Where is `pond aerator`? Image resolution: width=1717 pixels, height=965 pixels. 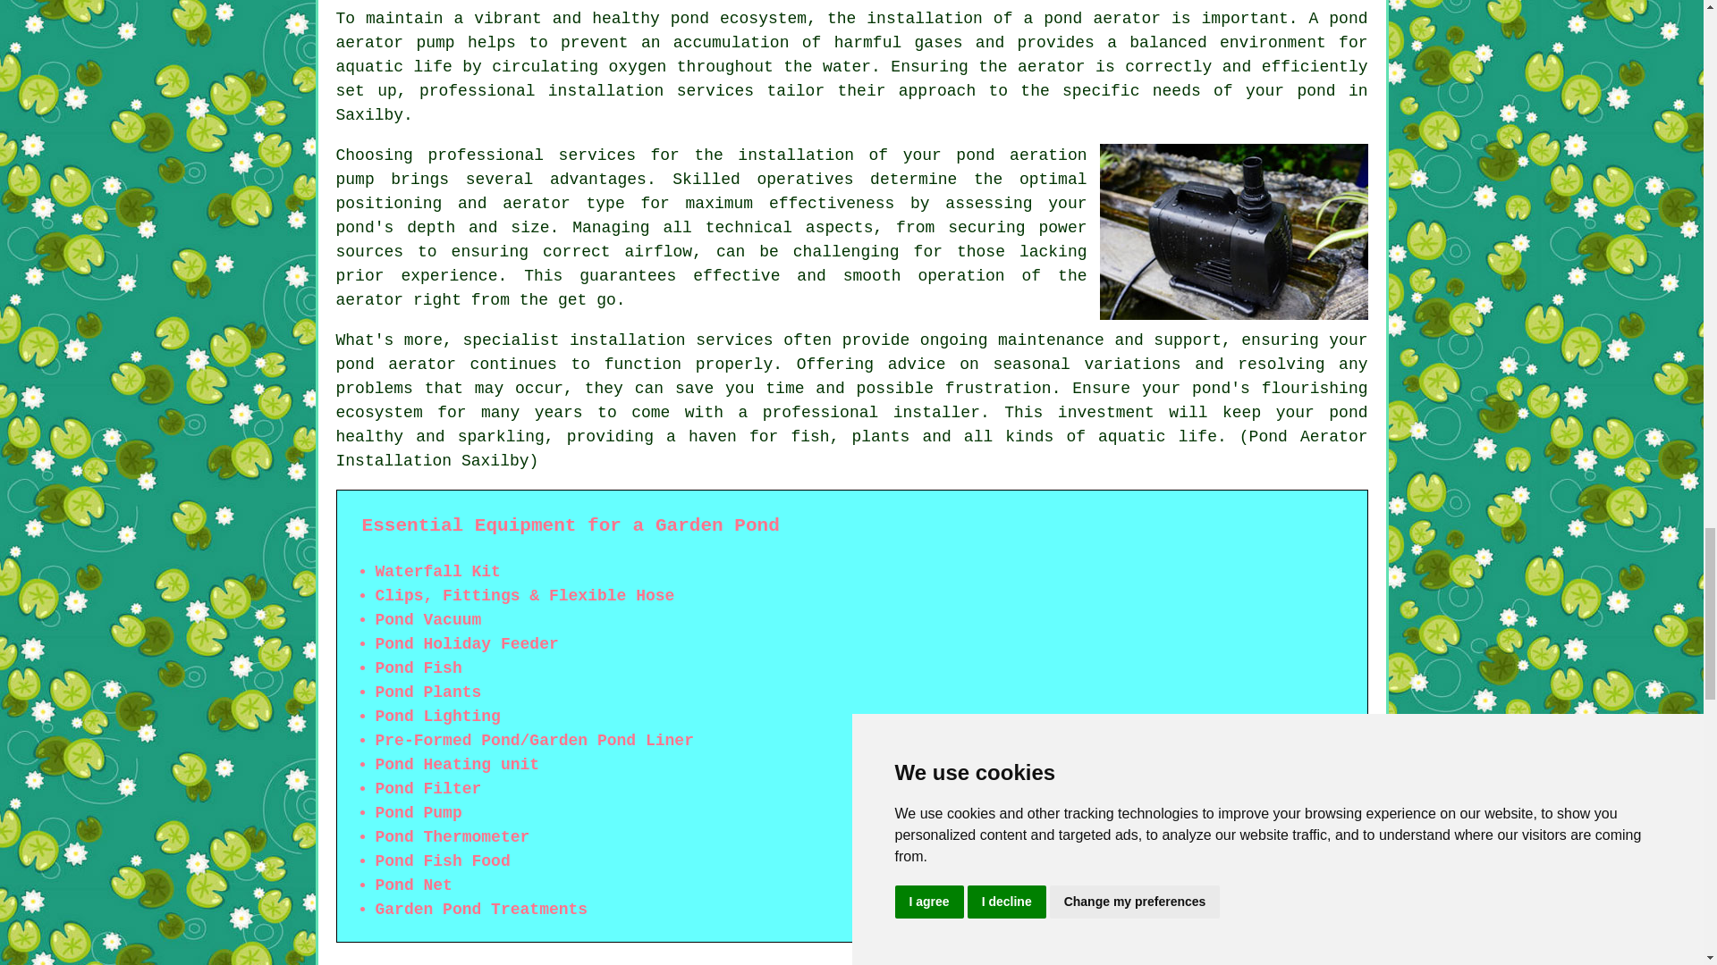 pond aerator is located at coordinates (1102, 18).